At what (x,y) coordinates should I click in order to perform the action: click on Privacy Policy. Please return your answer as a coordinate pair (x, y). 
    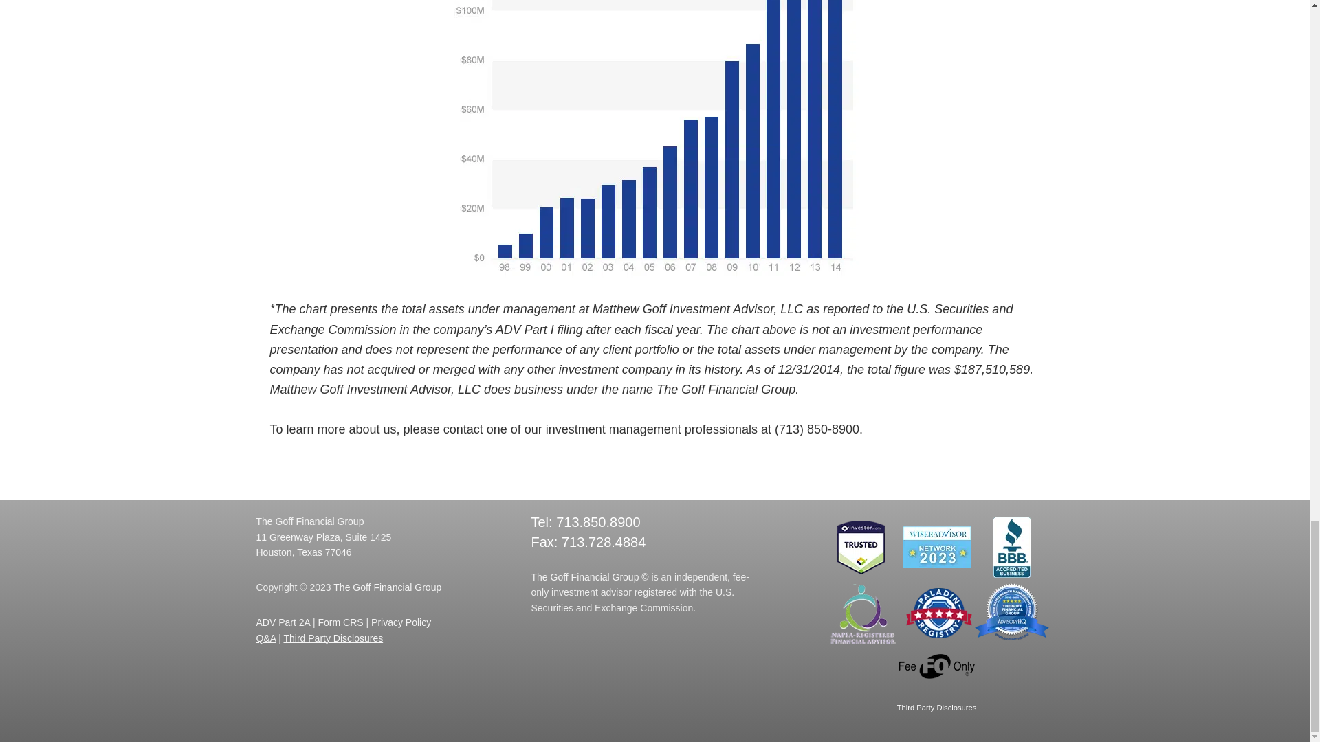
    Looking at the image, I should click on (401, 622).